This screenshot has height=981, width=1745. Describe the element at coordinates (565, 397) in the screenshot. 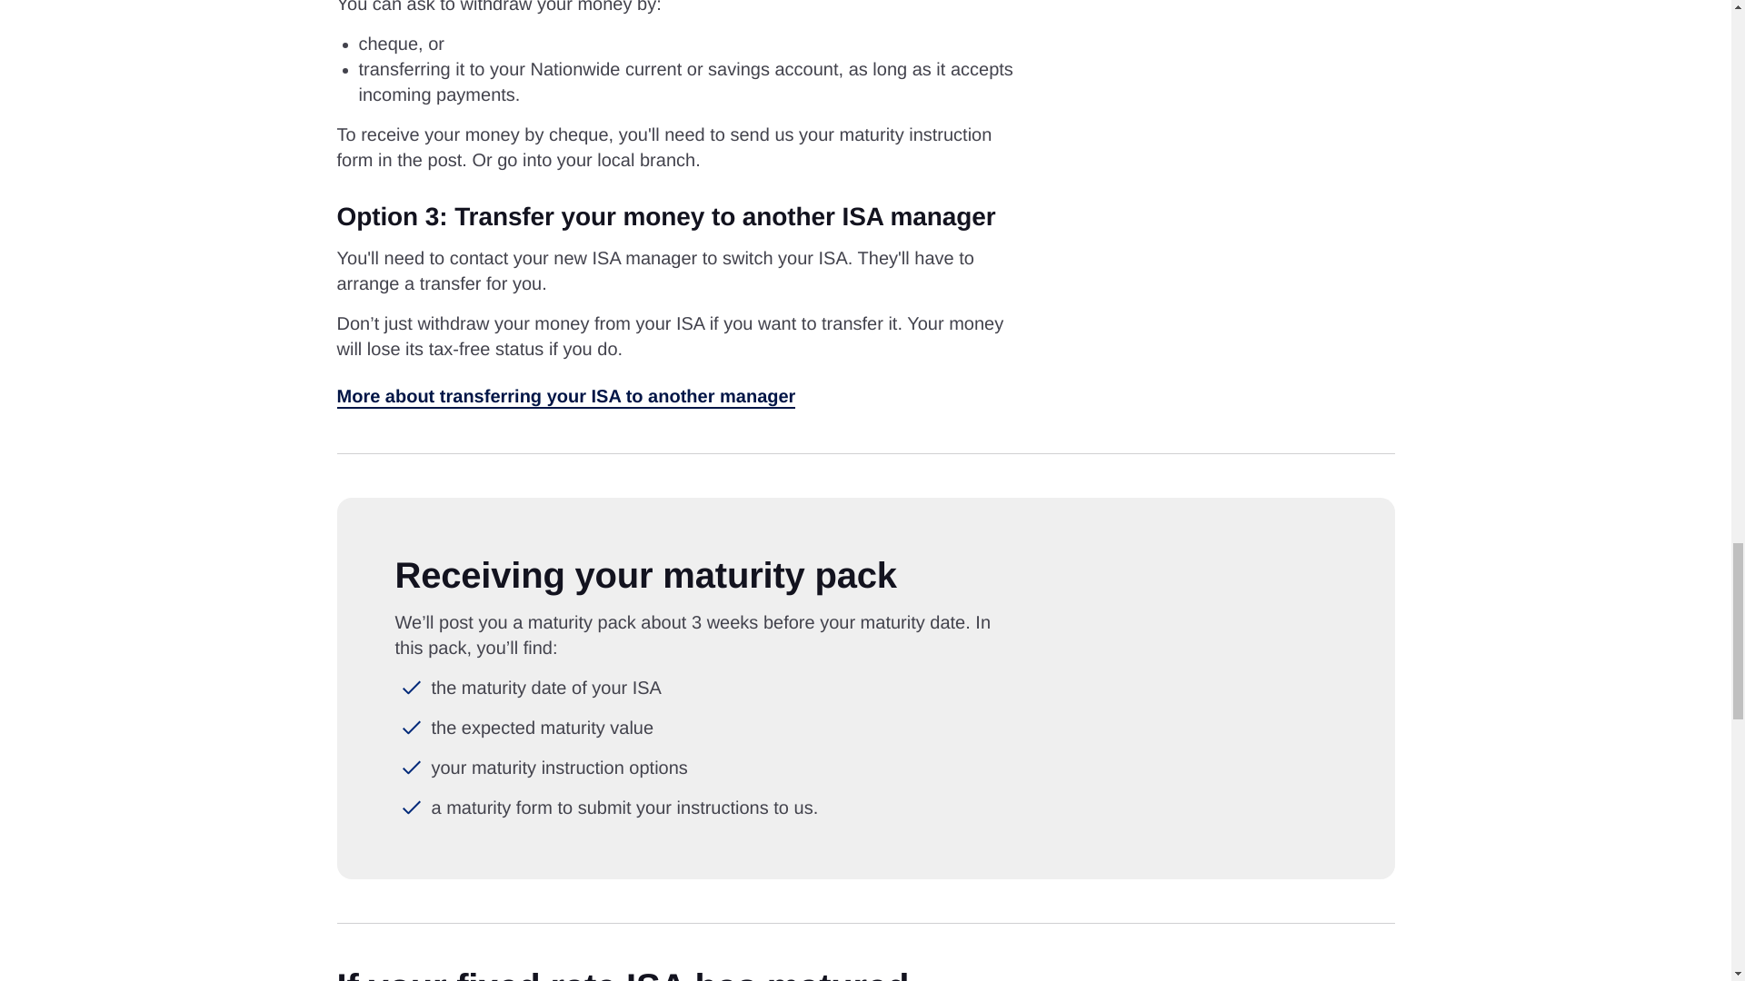

I see `More about transferring your ISA to another manager` at that location.